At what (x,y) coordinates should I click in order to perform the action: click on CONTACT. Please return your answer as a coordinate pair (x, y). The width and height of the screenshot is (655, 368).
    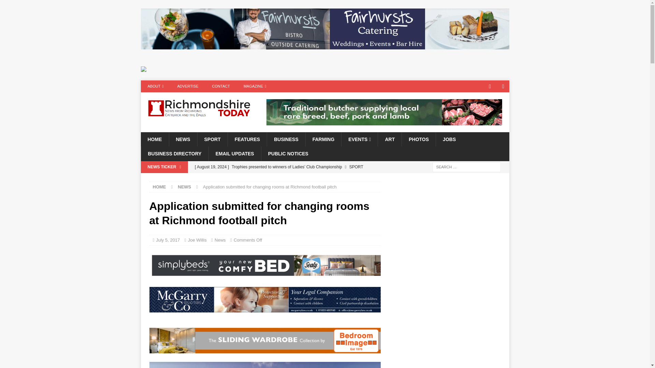
    Looking at the image, I should click on (221, 87).